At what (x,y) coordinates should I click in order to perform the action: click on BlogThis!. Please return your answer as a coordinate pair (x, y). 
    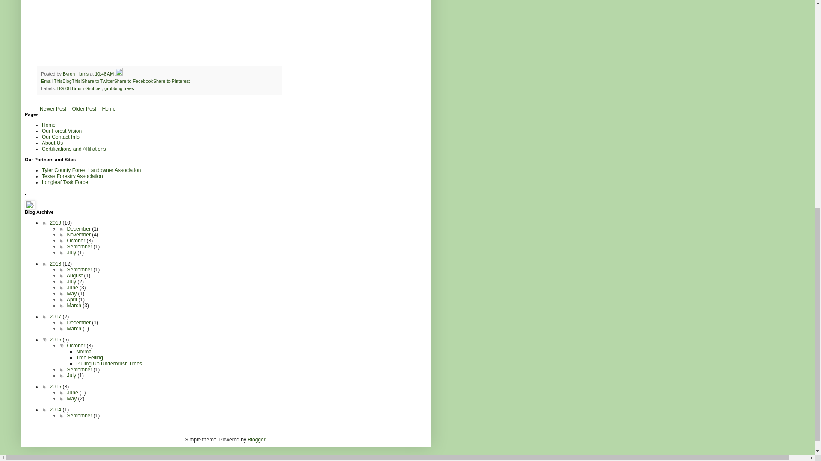
    Looking at the image, I should click on (72, 81).